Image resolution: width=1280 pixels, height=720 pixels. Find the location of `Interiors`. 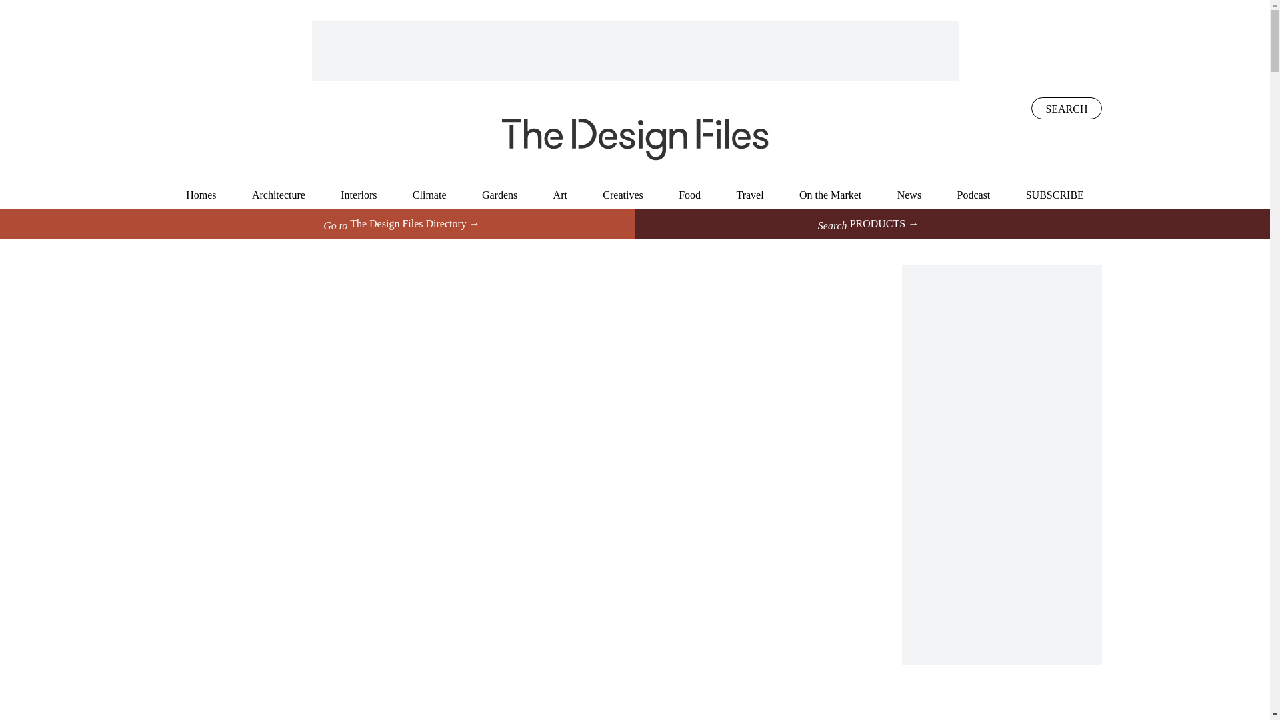

Interiors is located at coordinates (358, 195).